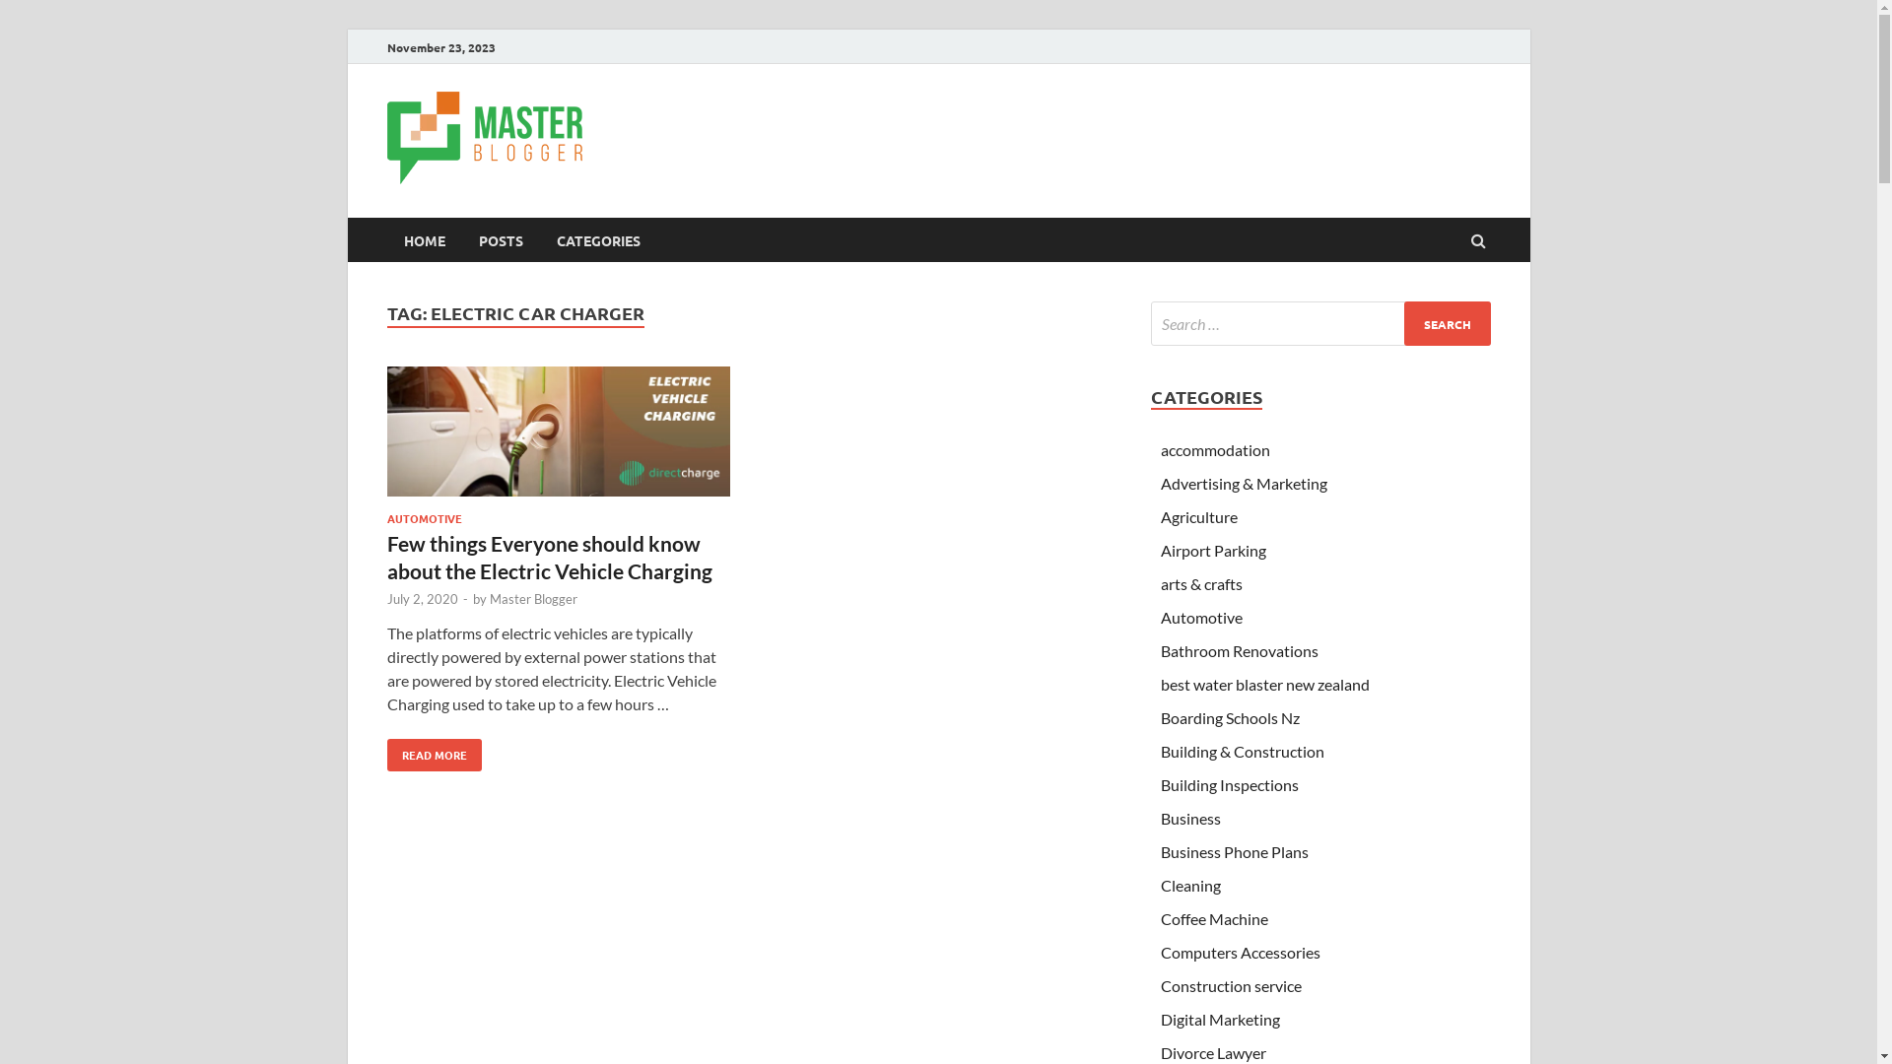  Describe the element at coordinates (1214, 918) in the screenshot. I see `Coffee Machine` at that location.